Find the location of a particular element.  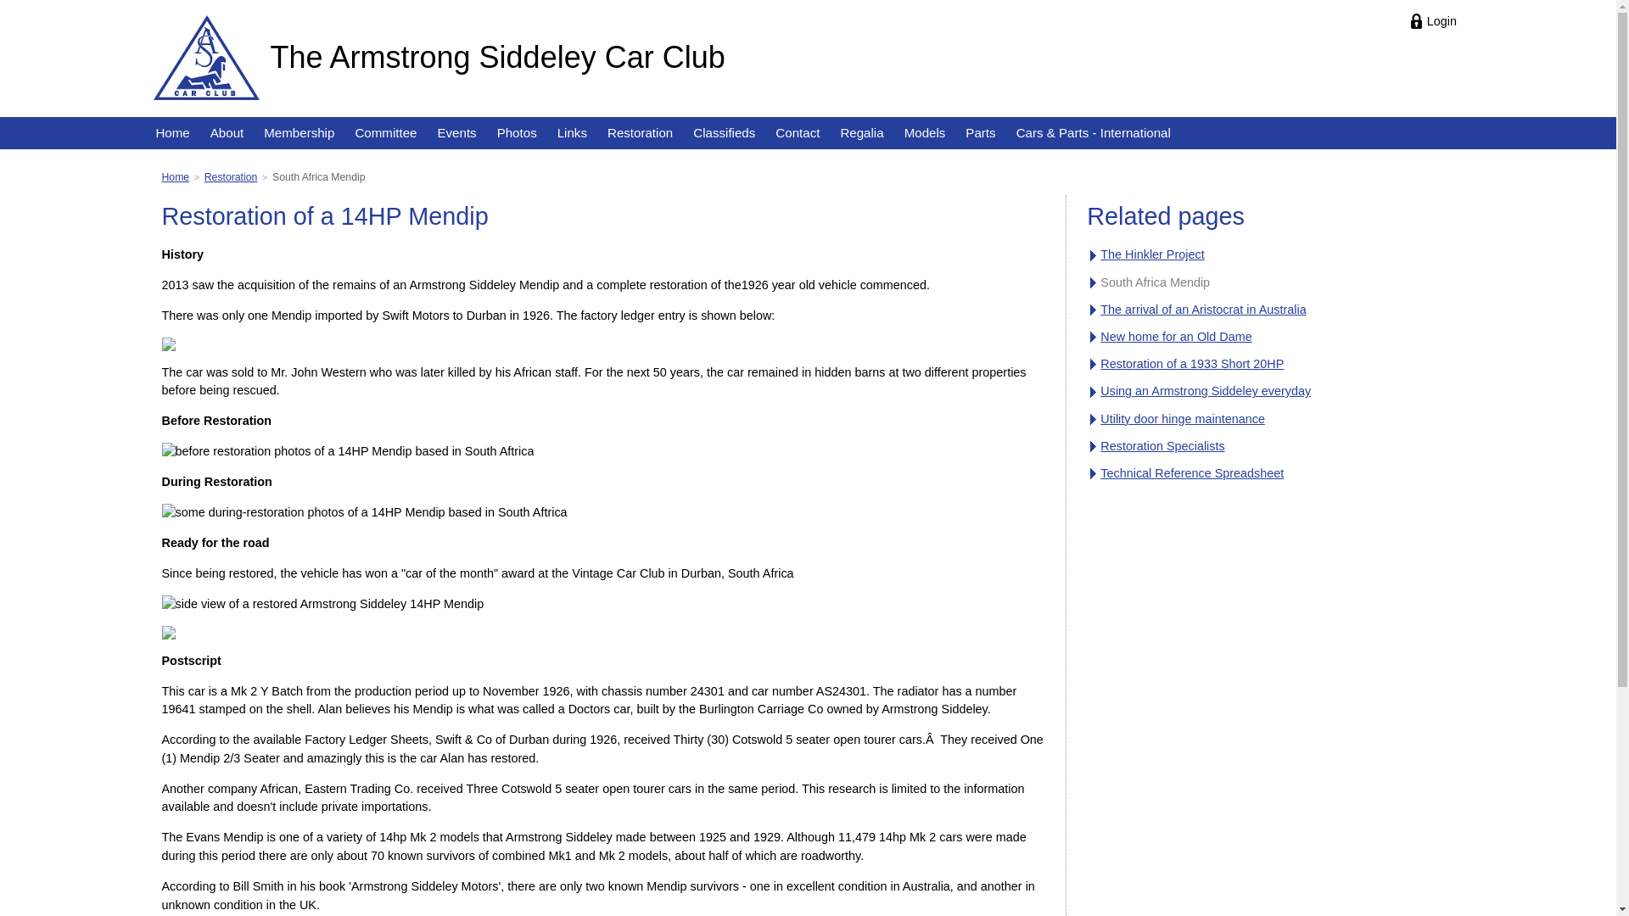

Home is located at coordinates (175, 177).